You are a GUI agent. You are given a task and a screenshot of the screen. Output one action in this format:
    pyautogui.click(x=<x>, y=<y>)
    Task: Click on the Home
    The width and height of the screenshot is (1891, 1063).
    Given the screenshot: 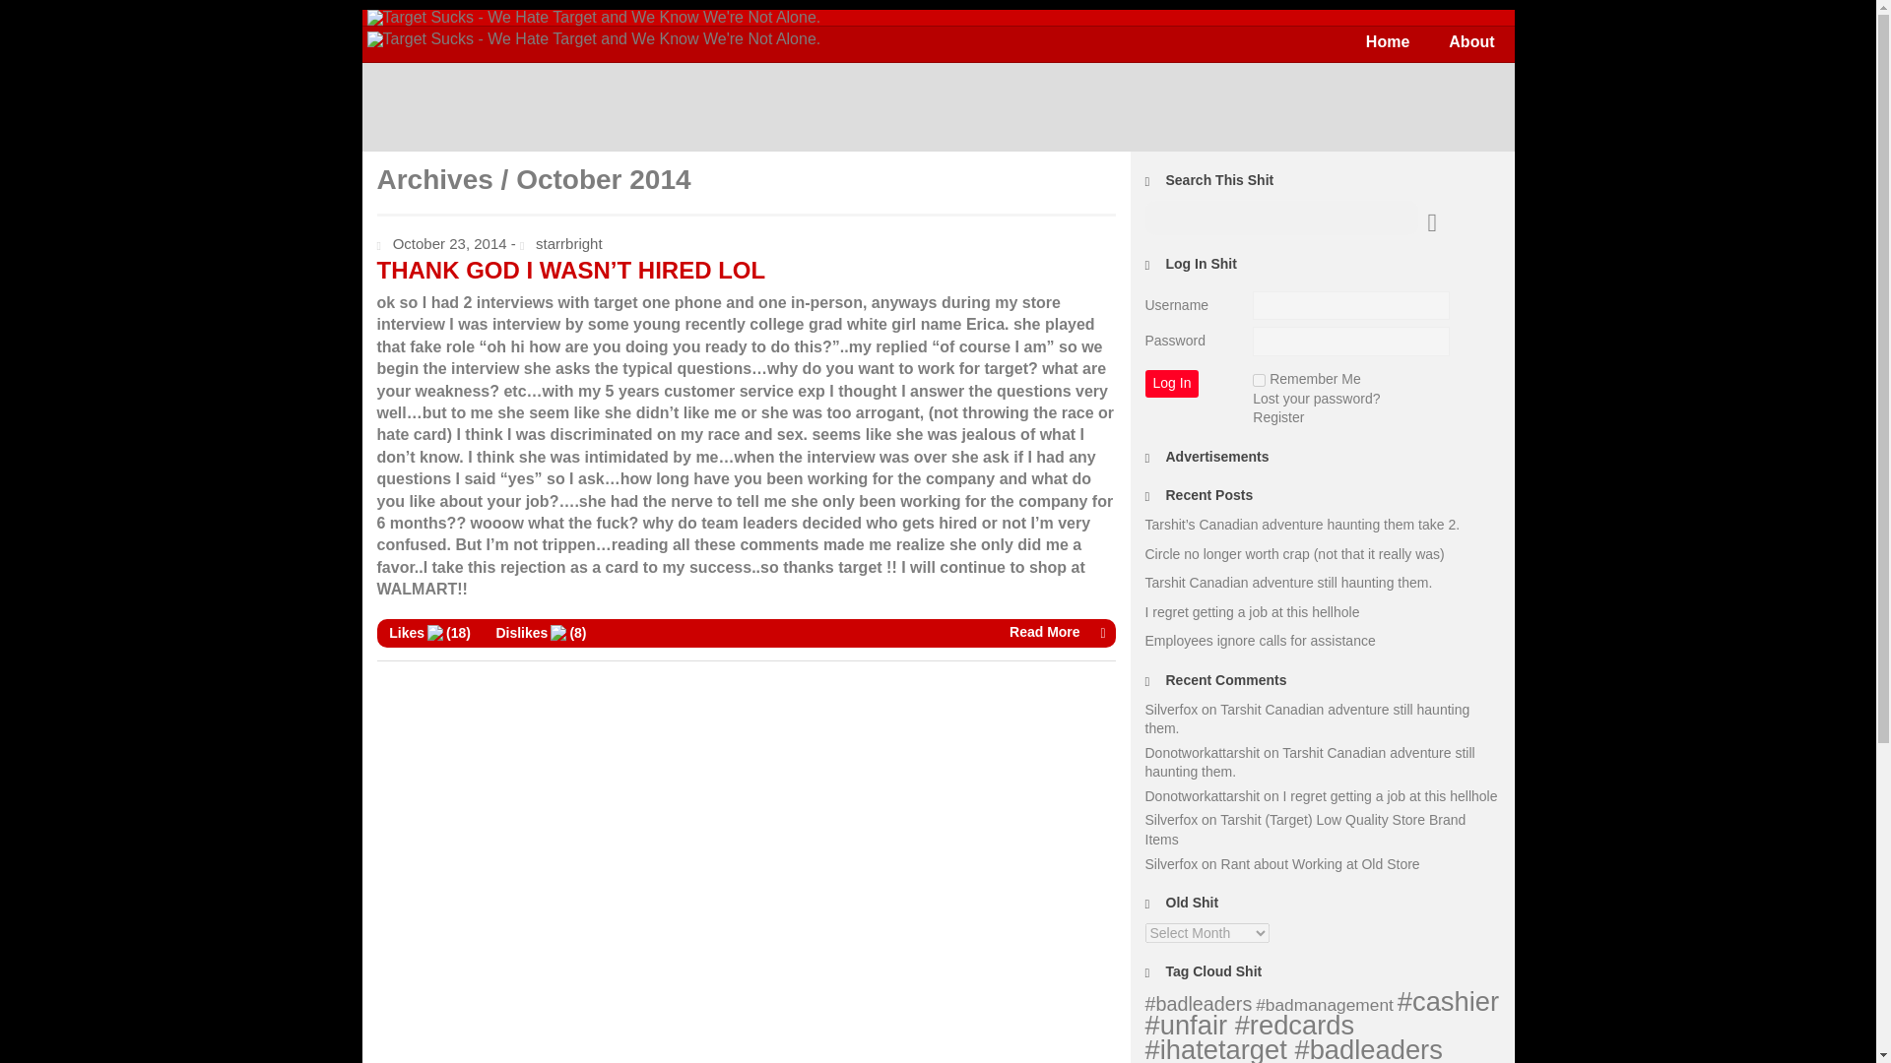 What is the action you would take?
    pyautogui.click(x=1387, y=41)
    